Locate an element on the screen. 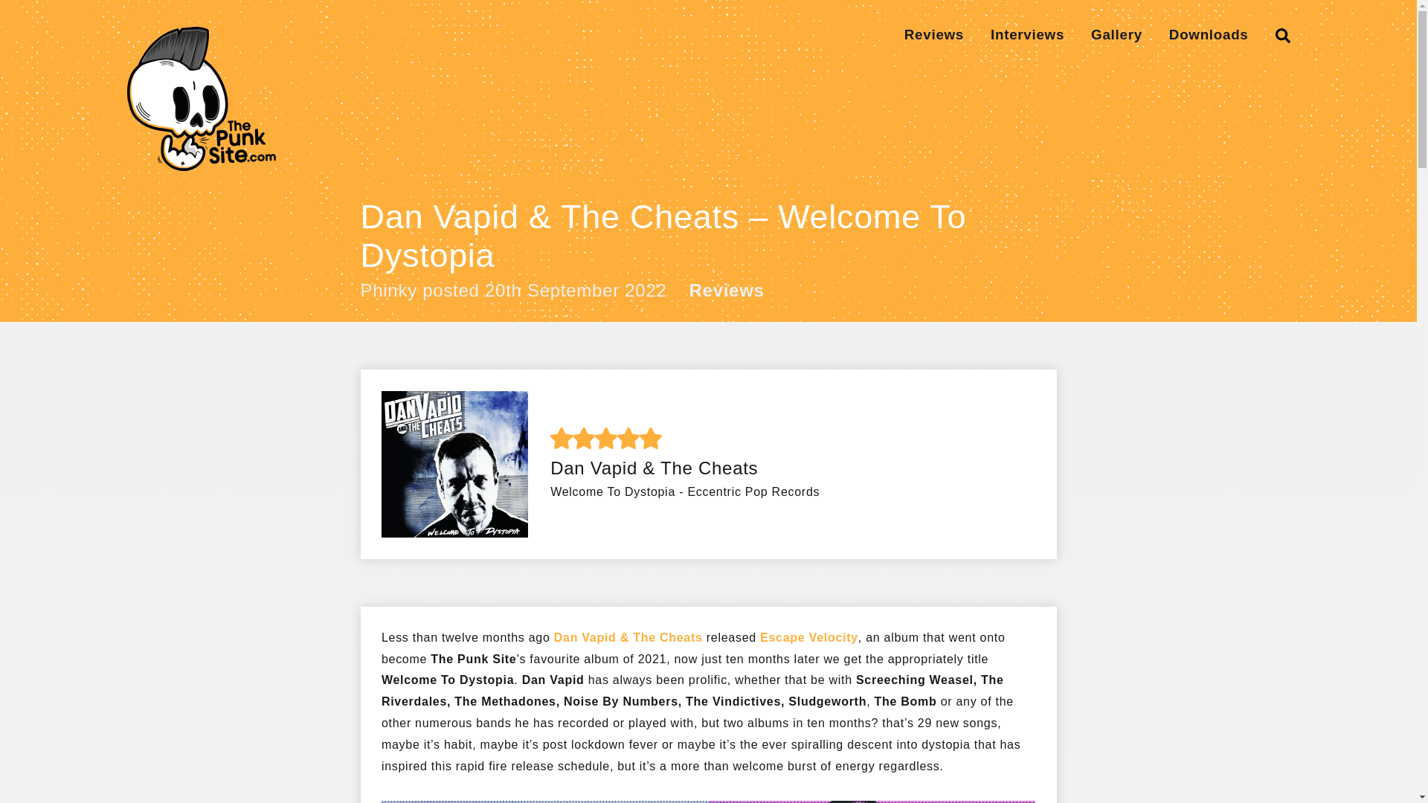 Image resolution: width=1428 pixels, height=803 pixels. Reviews is located at coordinates (934, 34).